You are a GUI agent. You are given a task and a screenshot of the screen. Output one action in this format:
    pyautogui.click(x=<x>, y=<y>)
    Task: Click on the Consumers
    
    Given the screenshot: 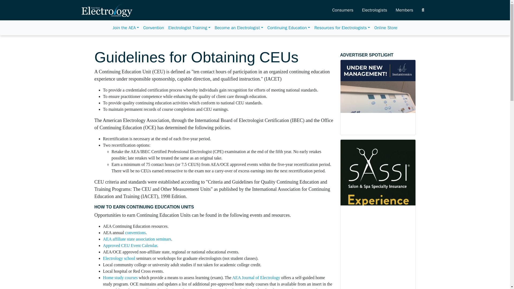 What is the action you would take?
    pyautogui.click(x=343, y=10)
    